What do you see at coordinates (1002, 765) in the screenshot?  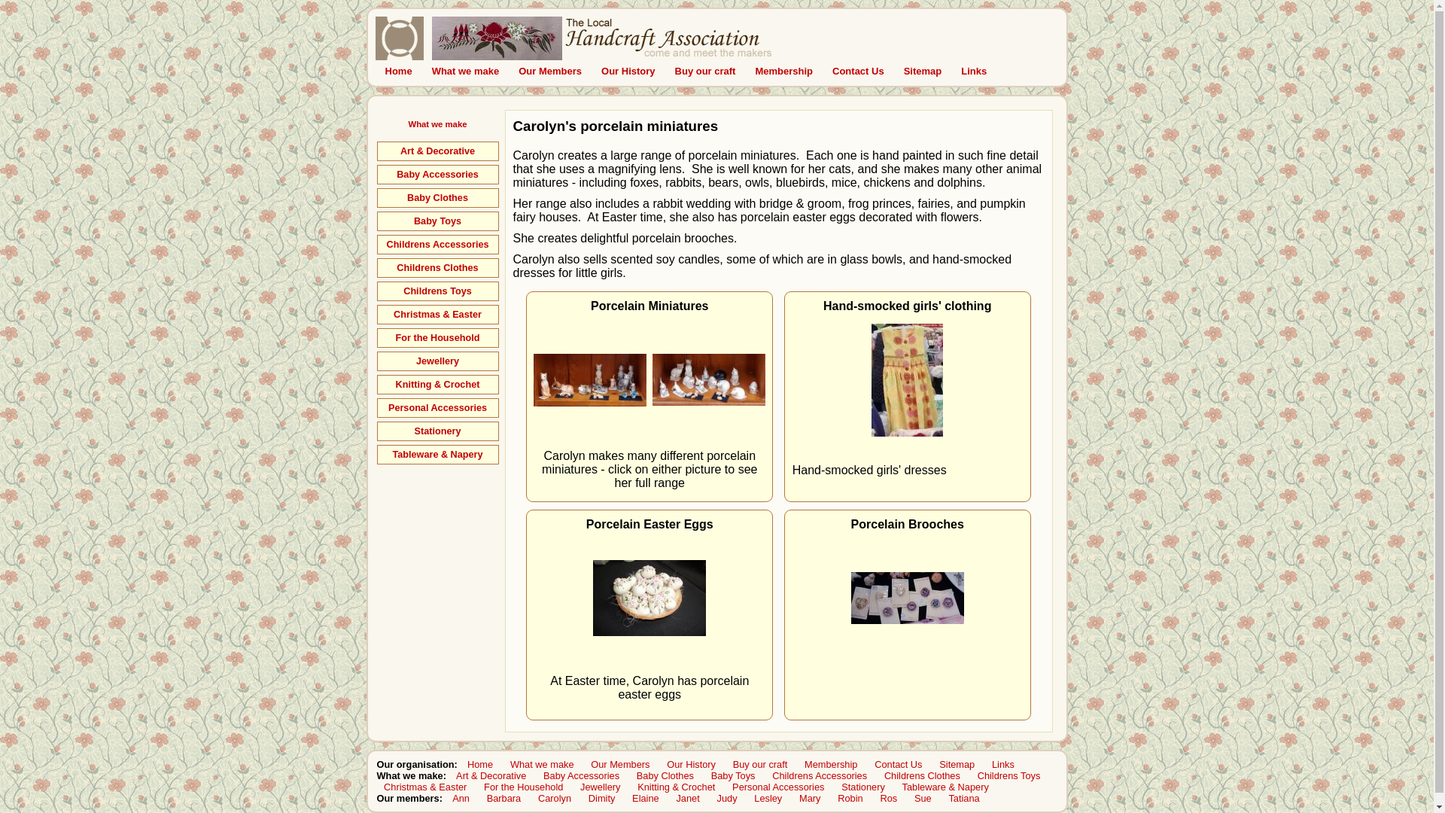 I see `Links` at bounding box center [1002, 765].